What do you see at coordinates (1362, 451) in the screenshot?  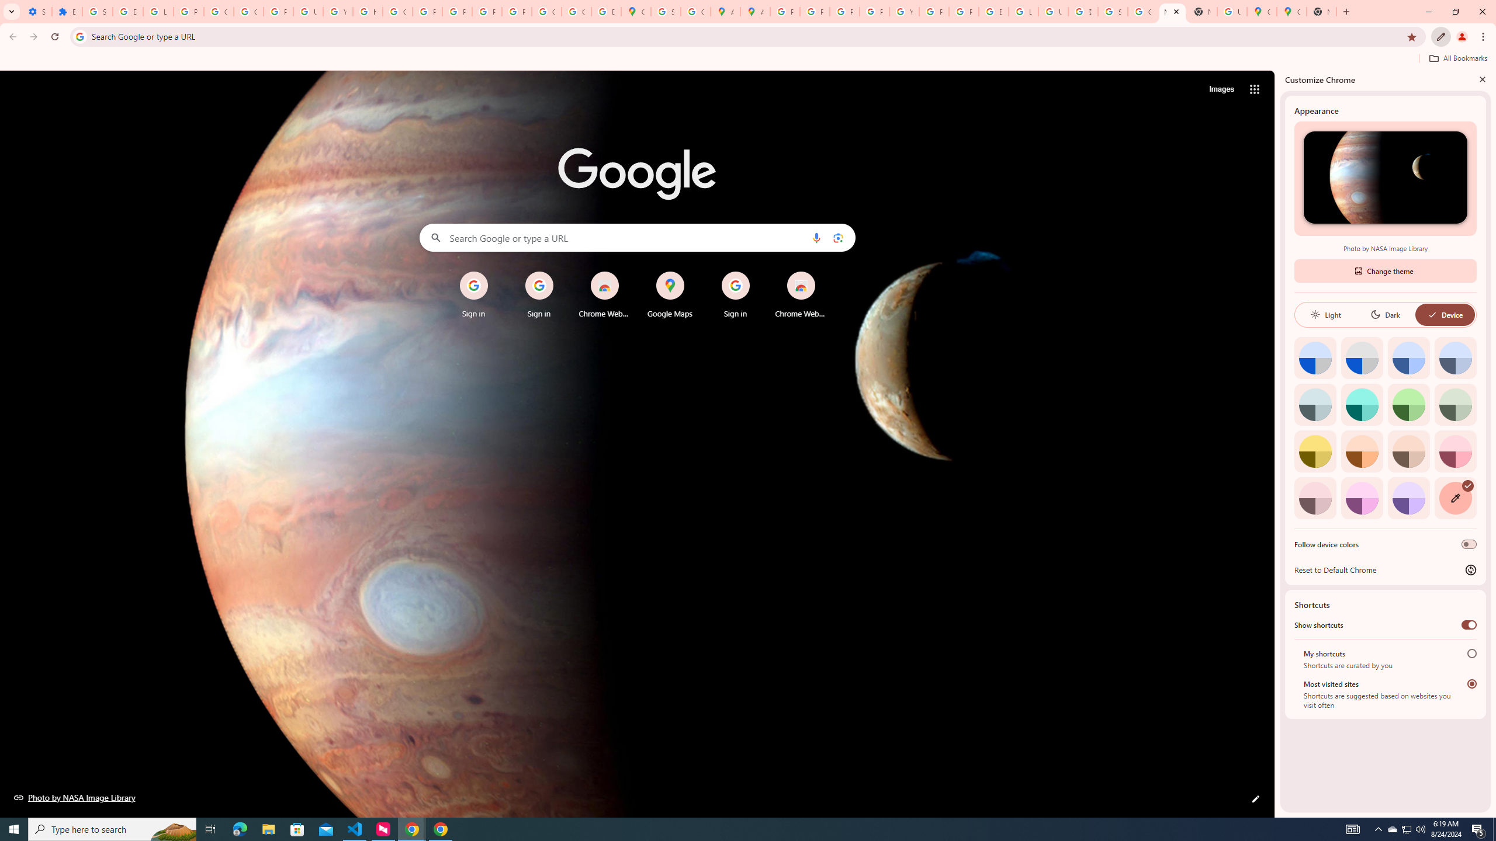 I see `Orange` at bounding box center [1362, 451].